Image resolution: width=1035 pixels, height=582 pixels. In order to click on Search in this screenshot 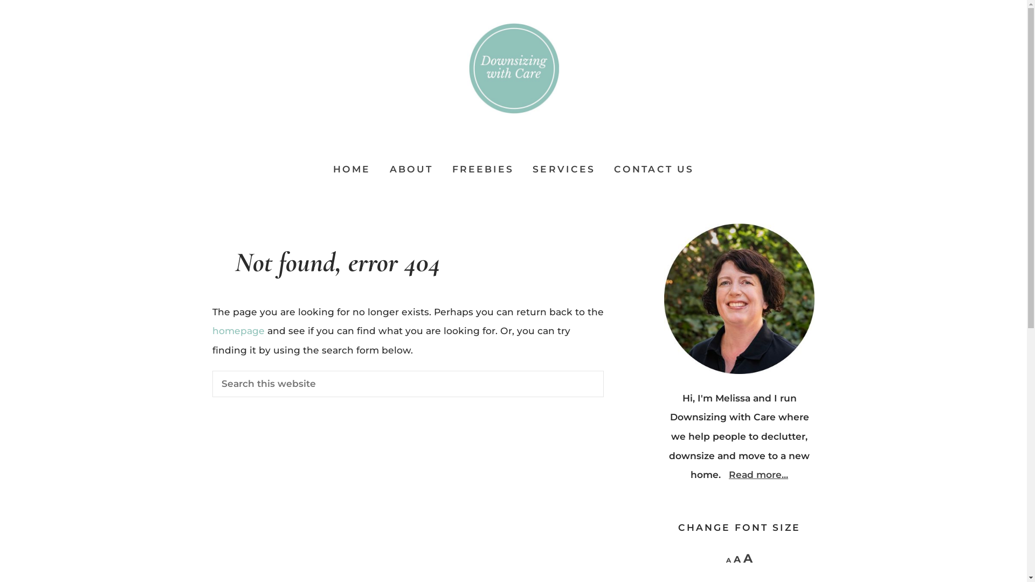, I will do `click(604, 371)`.